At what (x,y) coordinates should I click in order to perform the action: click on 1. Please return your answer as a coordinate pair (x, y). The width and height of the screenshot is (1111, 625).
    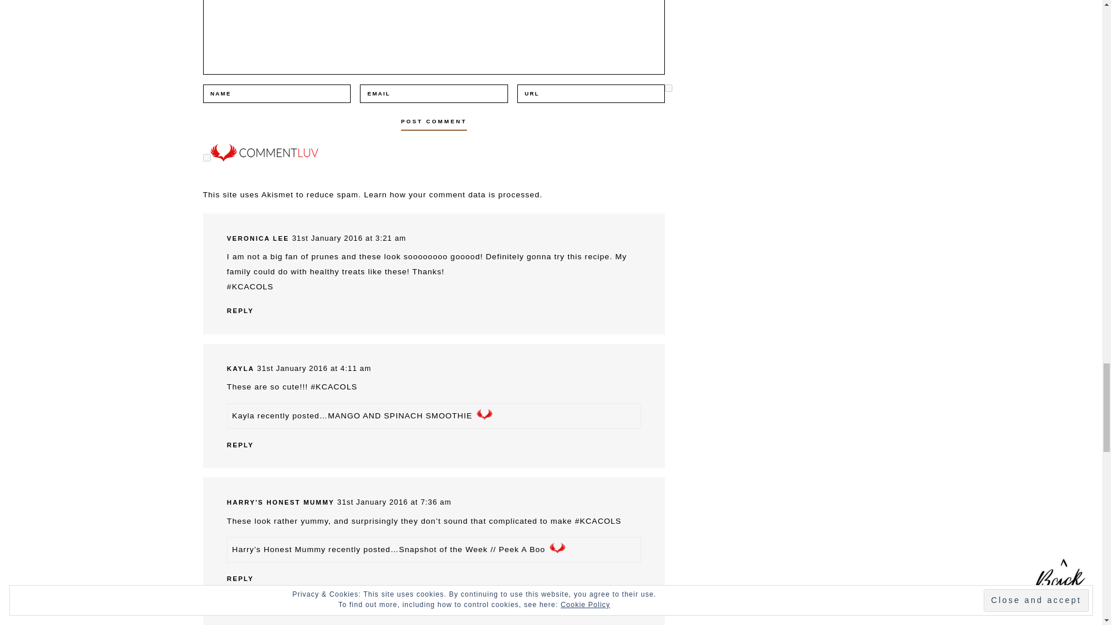
    Looking at the image, I should click on (668, 88).